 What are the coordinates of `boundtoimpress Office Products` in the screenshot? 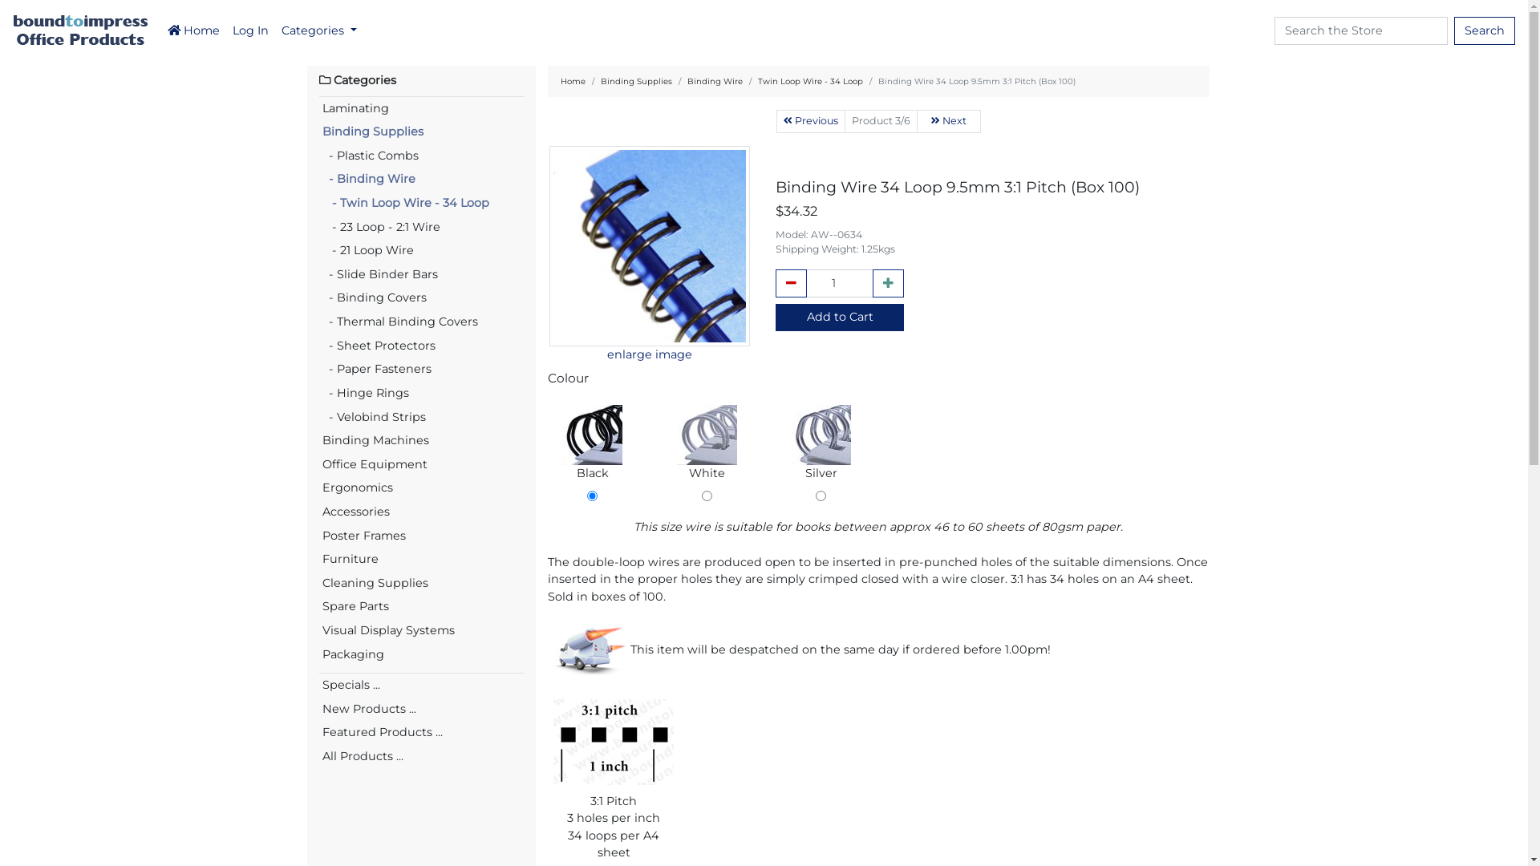 It's located at (80, 30).